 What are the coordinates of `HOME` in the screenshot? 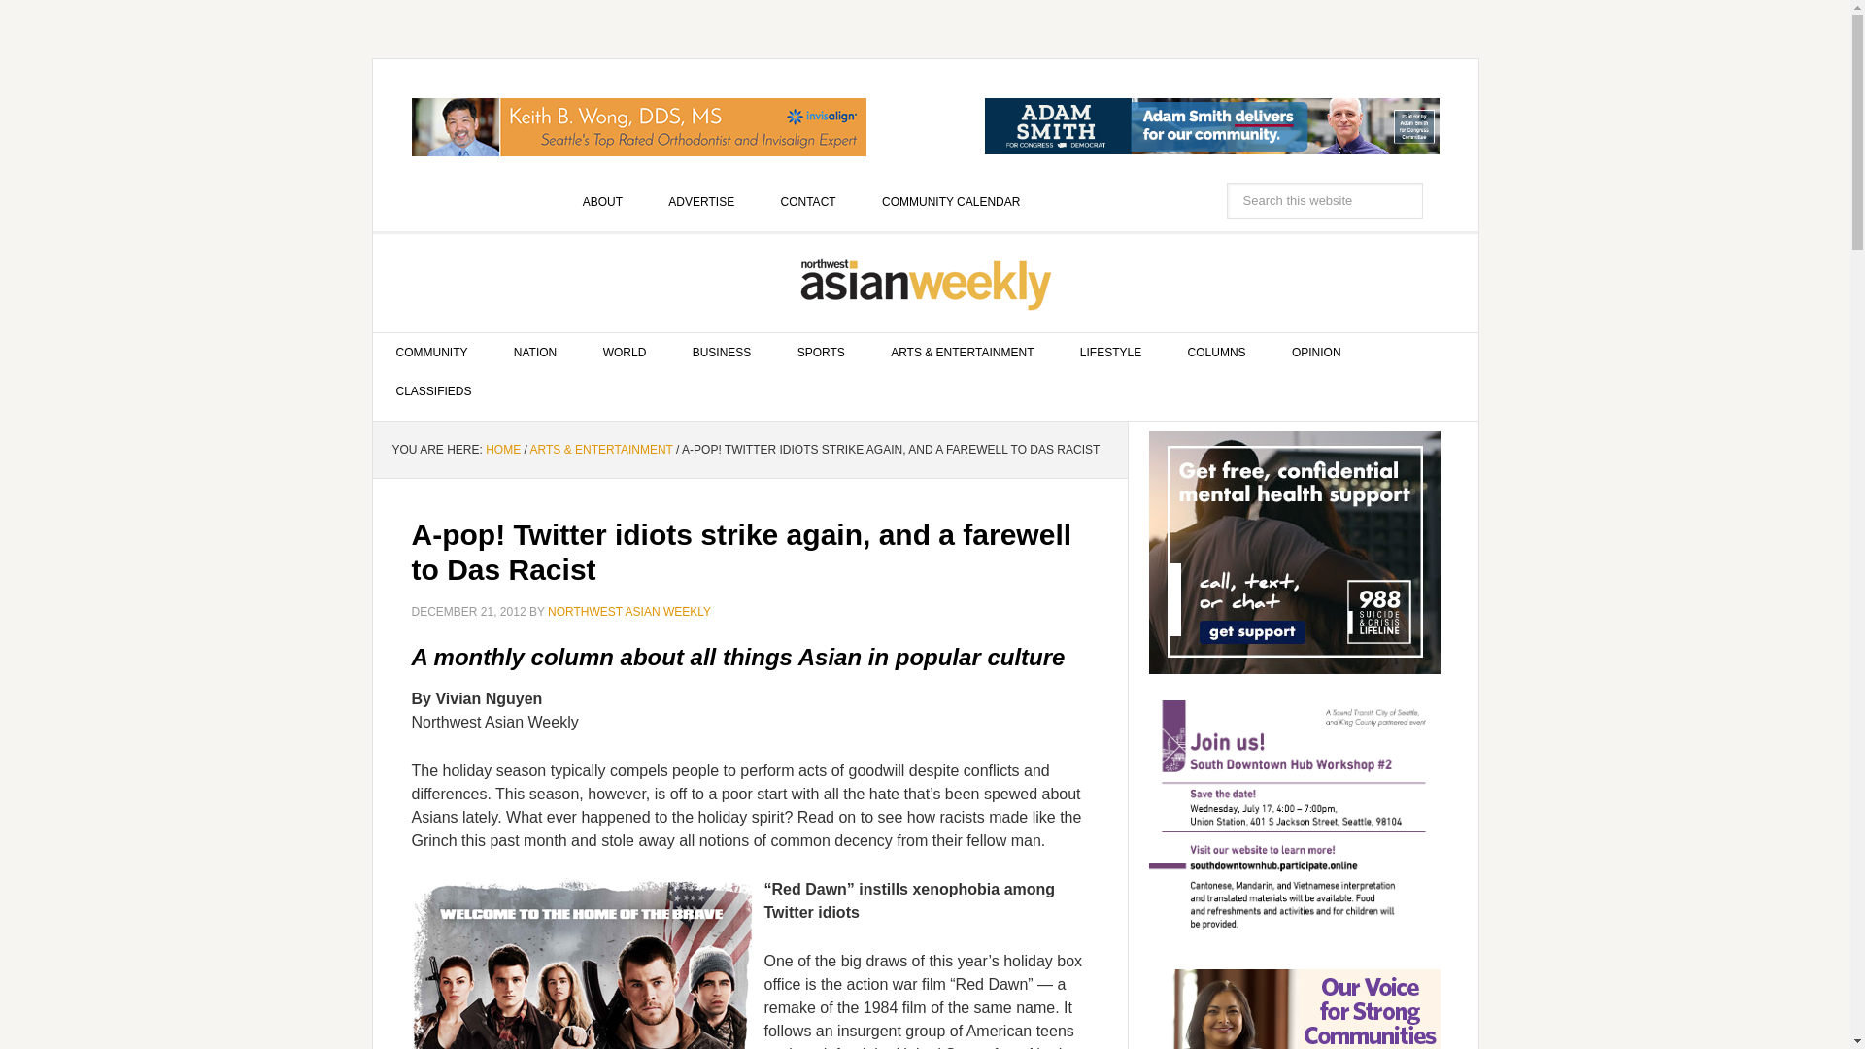 It's located at (502, 449).